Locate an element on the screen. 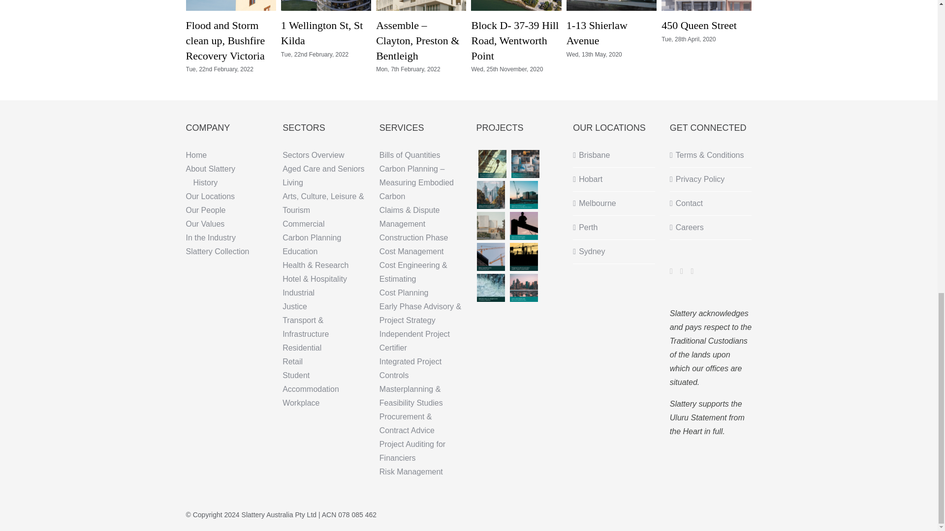  Block D- 37-39 Hill Road, Wentworth Point is located at coordinates (514, 40).